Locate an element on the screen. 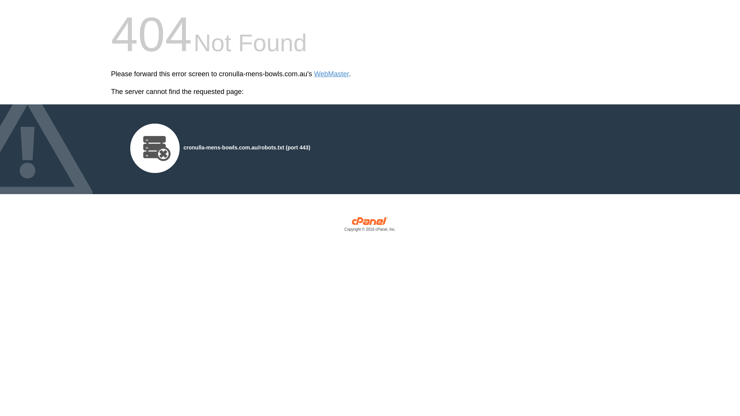 This screenshot has height=416, width=740. WebMaster is located at coordinates (331, 74).